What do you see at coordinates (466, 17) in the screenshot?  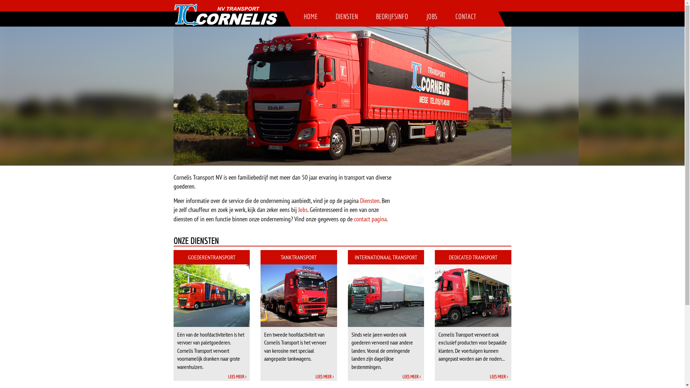 I see `CONTACT` at bounding box center [466, 17].